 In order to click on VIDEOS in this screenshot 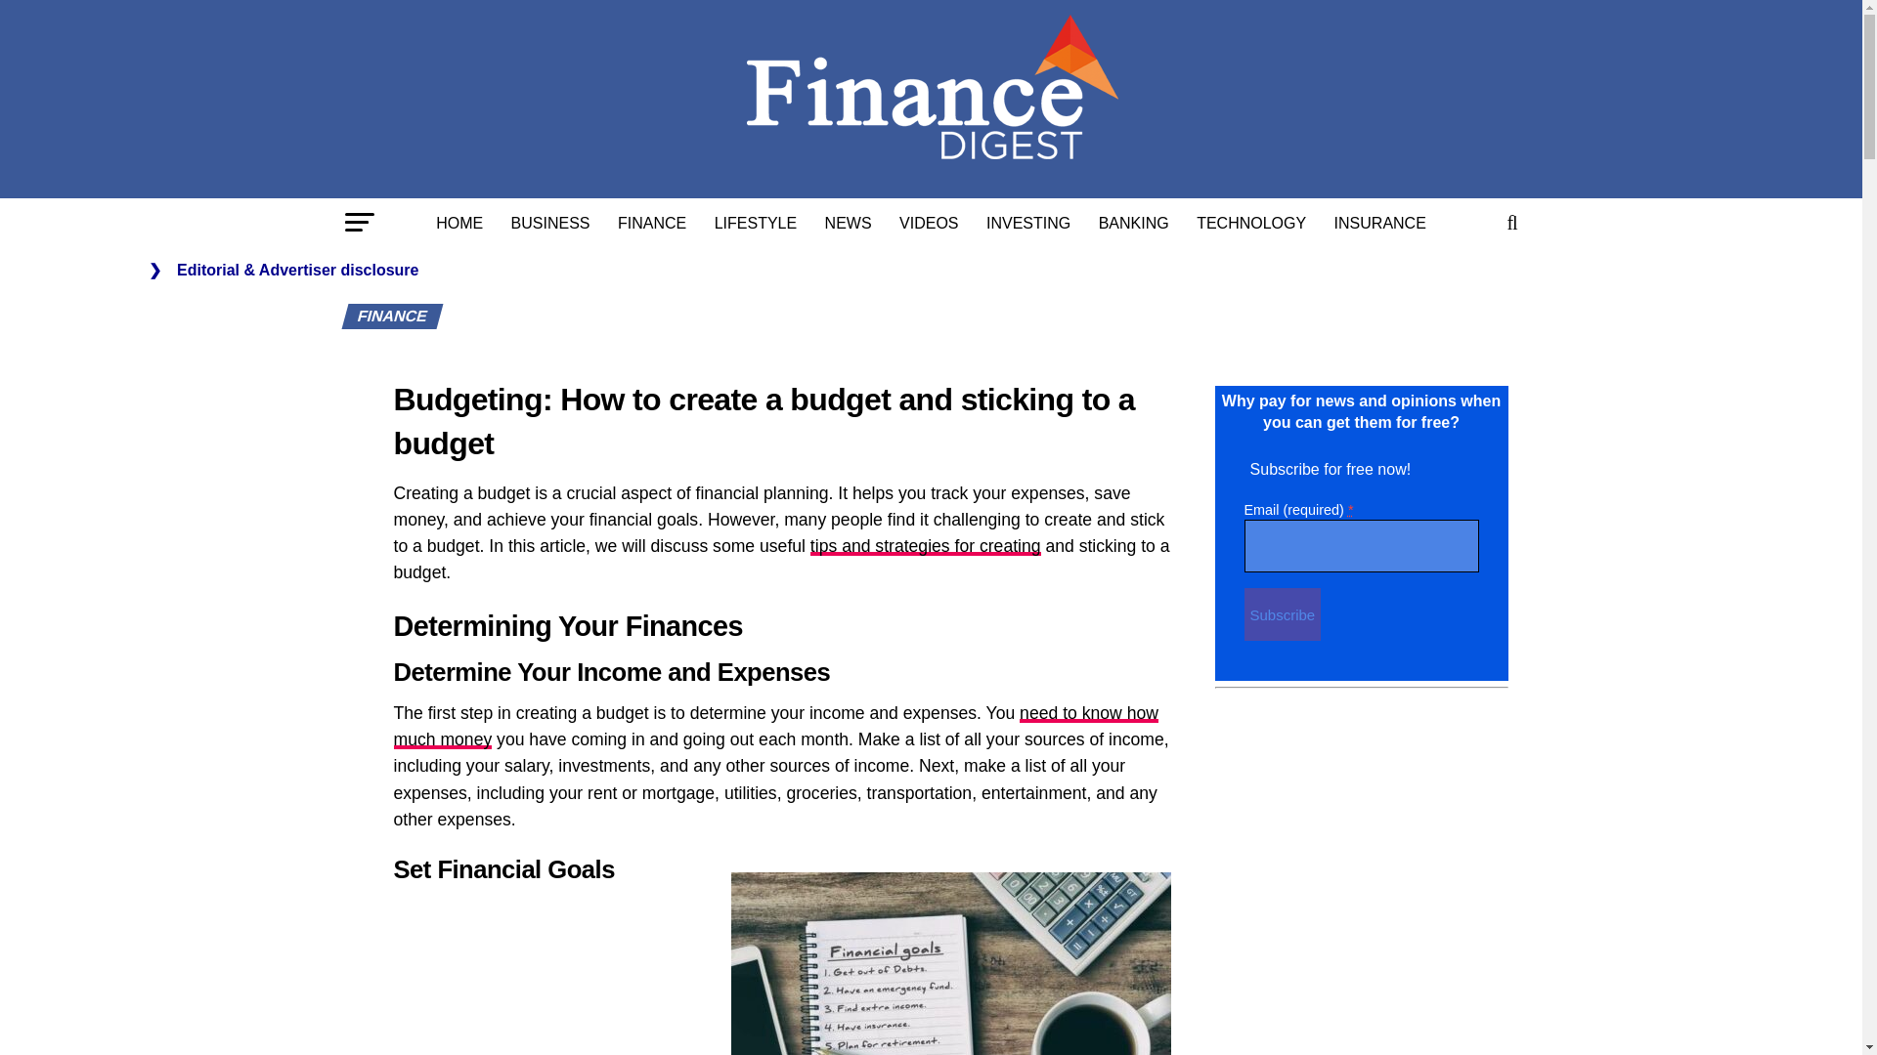, I will do `click(929, 223)`.